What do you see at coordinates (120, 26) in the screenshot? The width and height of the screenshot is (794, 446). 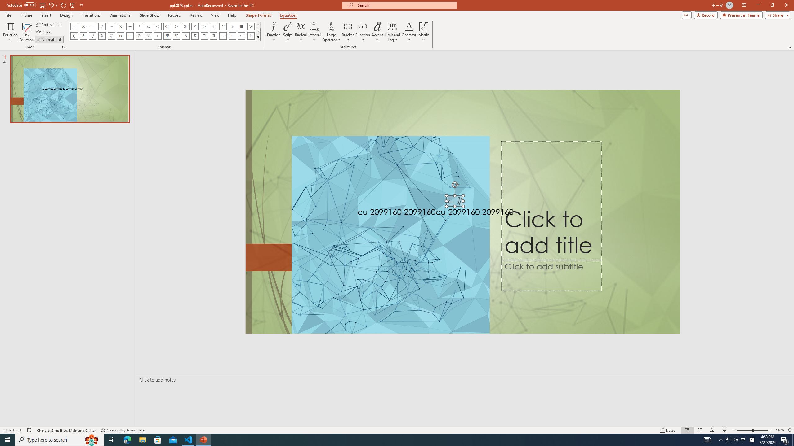 I see `Equation Symbol Multiplication Sign` at bounding box center [120, 26].